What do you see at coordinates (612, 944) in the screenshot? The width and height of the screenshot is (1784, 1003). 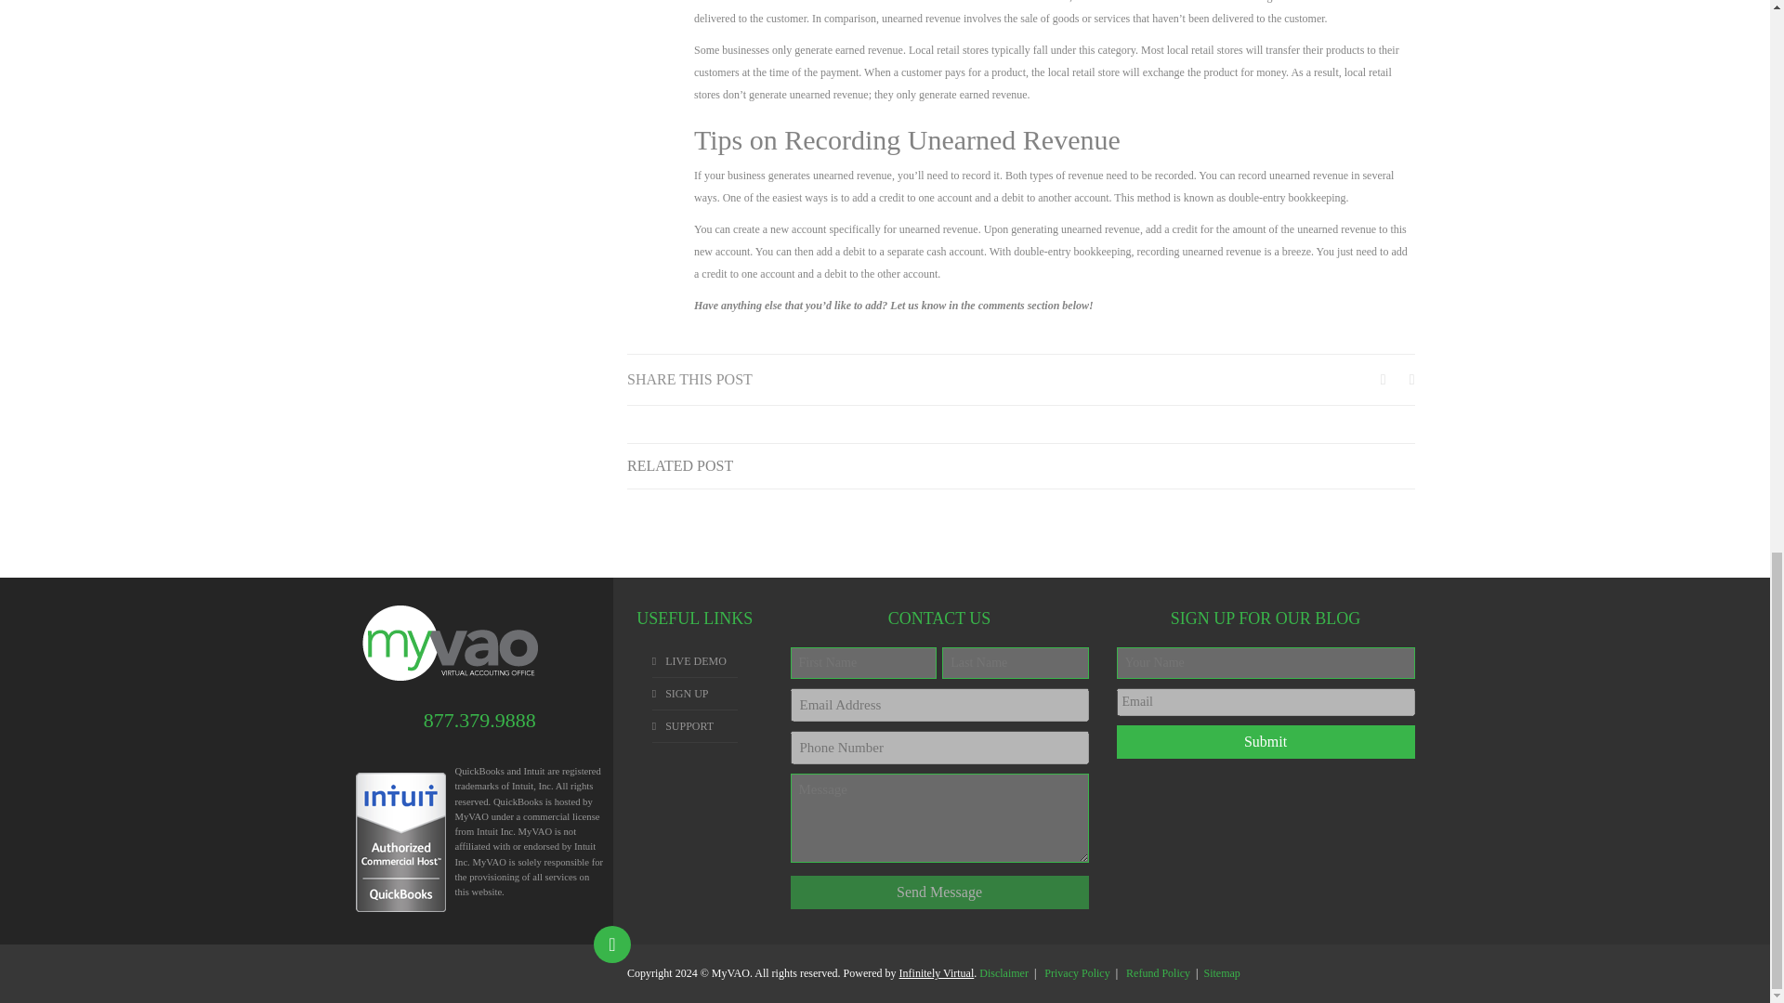 I see `Back to top` at bounding box center [612, 944].